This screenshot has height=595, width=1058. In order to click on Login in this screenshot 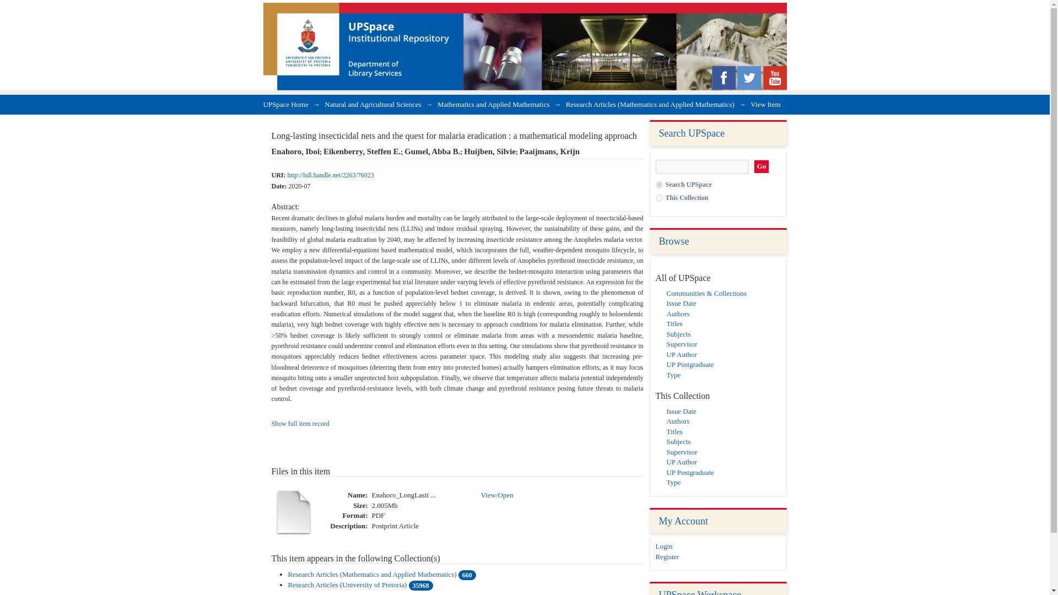, I will do `click(665, 546)`.